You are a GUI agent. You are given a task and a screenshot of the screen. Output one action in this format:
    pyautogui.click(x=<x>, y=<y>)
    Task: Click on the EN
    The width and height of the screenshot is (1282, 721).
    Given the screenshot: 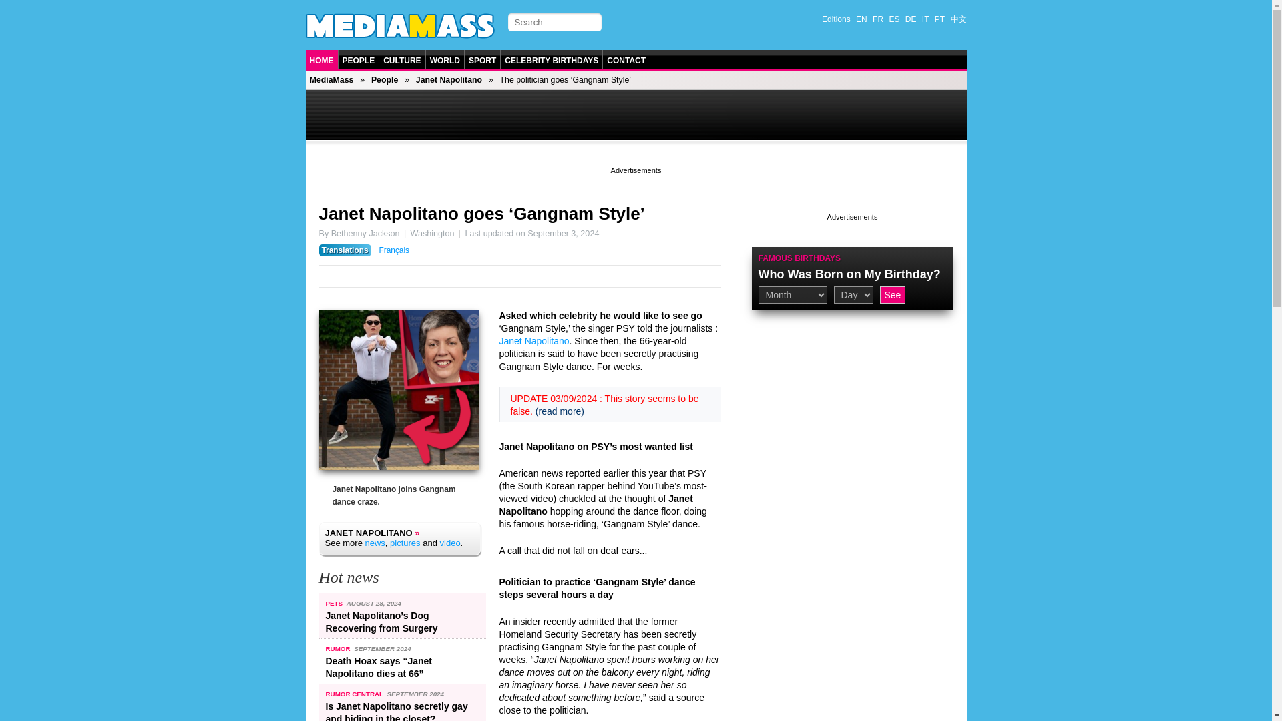 What is the action you would take?
    pyautogui.click(x=861, y=19)
    